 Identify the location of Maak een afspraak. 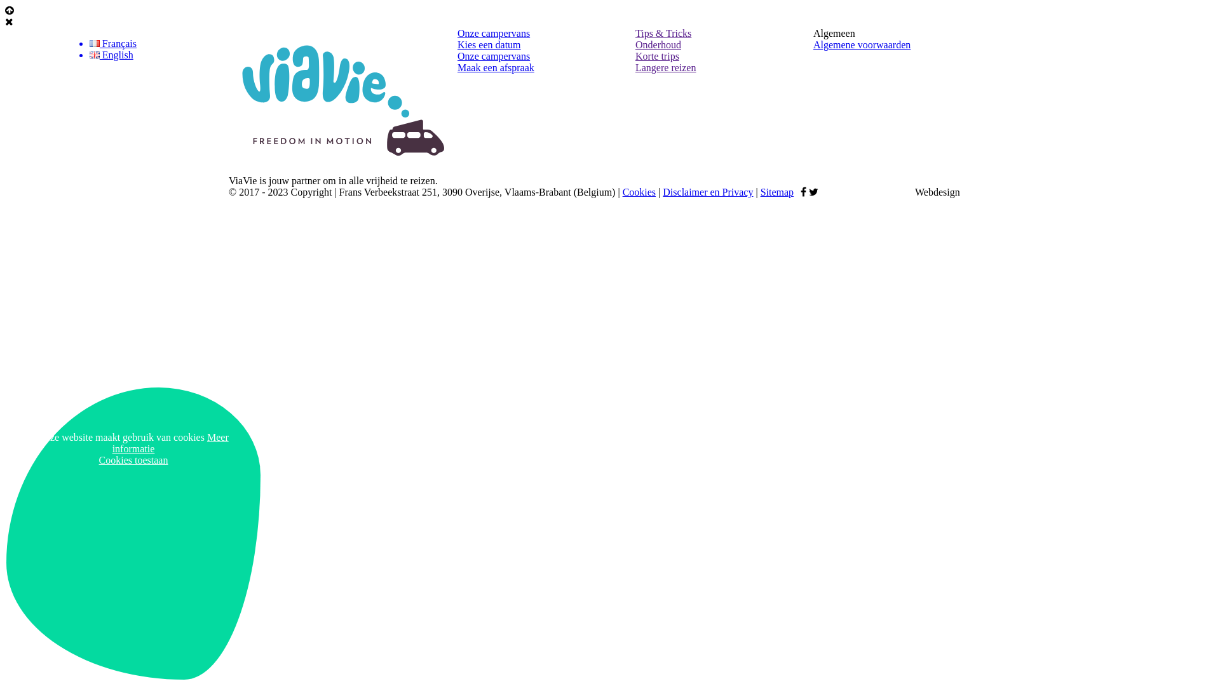
(496, 67).